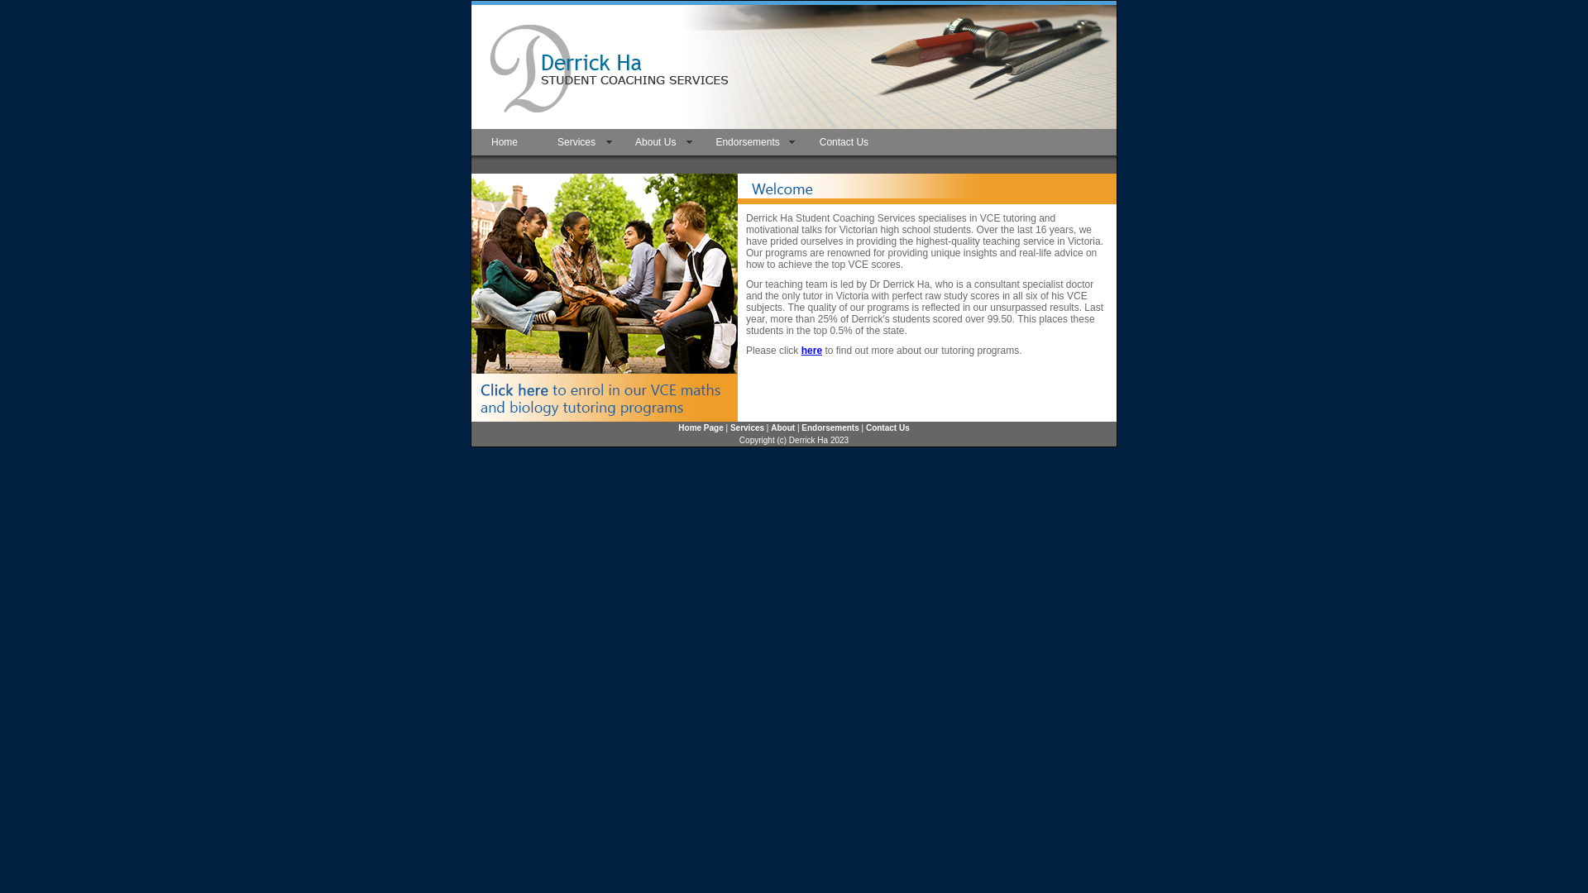 The image size is (1588, 893). I want to click on here, so click(811, 351).